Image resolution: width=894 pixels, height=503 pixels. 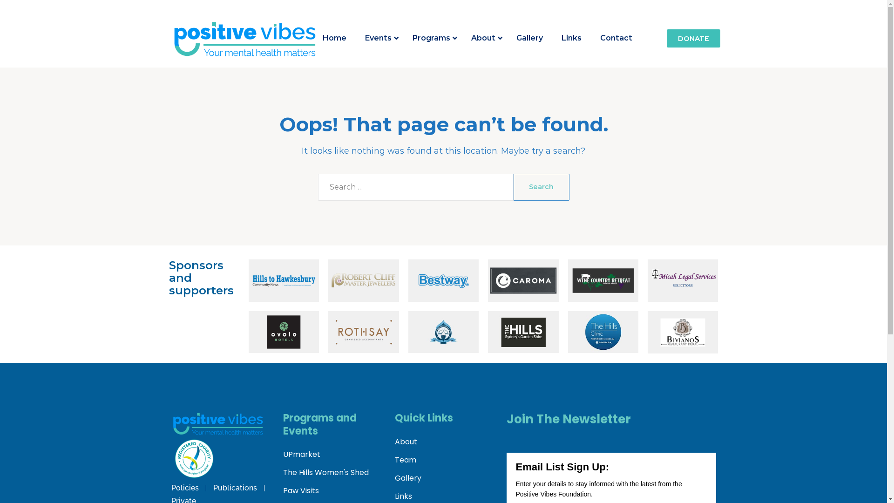 What do you see at coordinates (484, 38) in the screenshot?
I see `About` at bounding box center [484, 38].